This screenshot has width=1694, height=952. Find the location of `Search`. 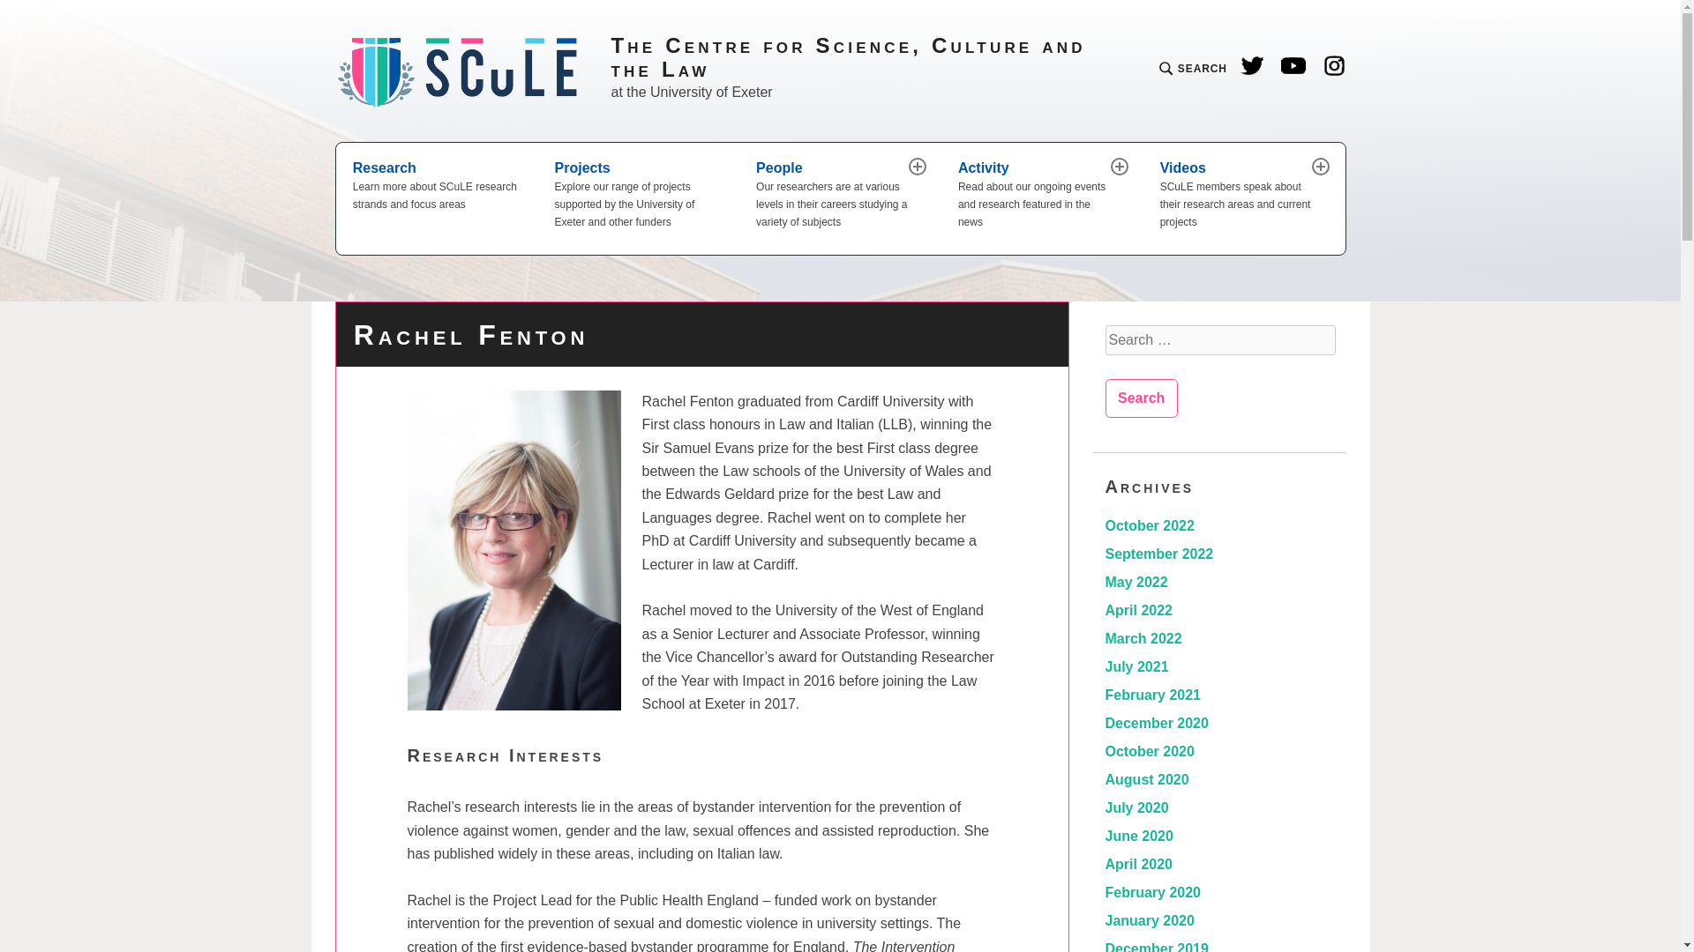

Search is located at coordinates (1140, 398).